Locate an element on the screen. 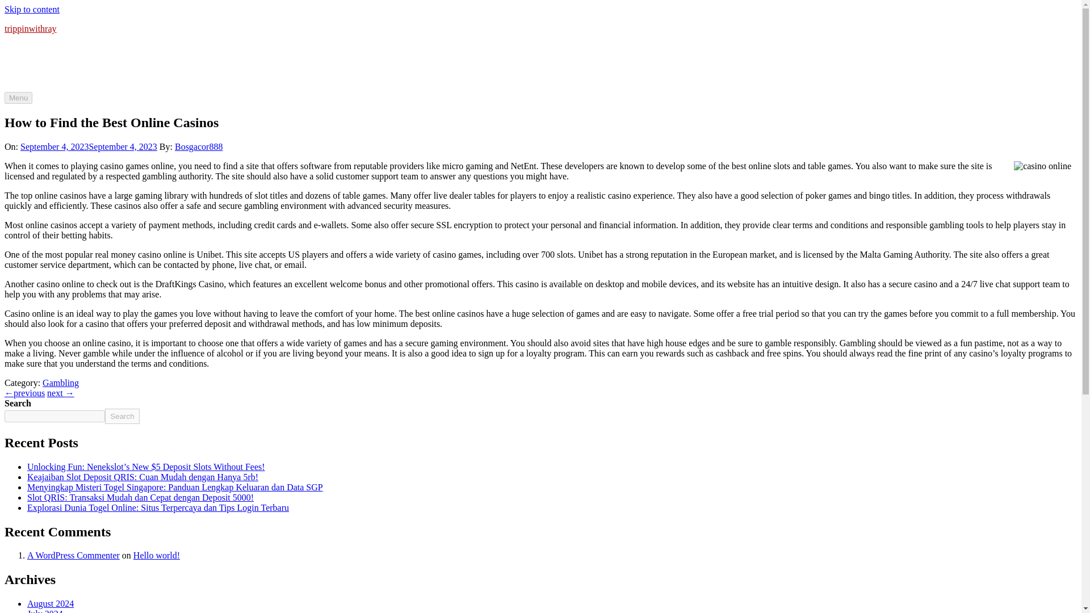 This screenshot has width=1090, height=613. Hello world! is located at coordinates (156, 555).